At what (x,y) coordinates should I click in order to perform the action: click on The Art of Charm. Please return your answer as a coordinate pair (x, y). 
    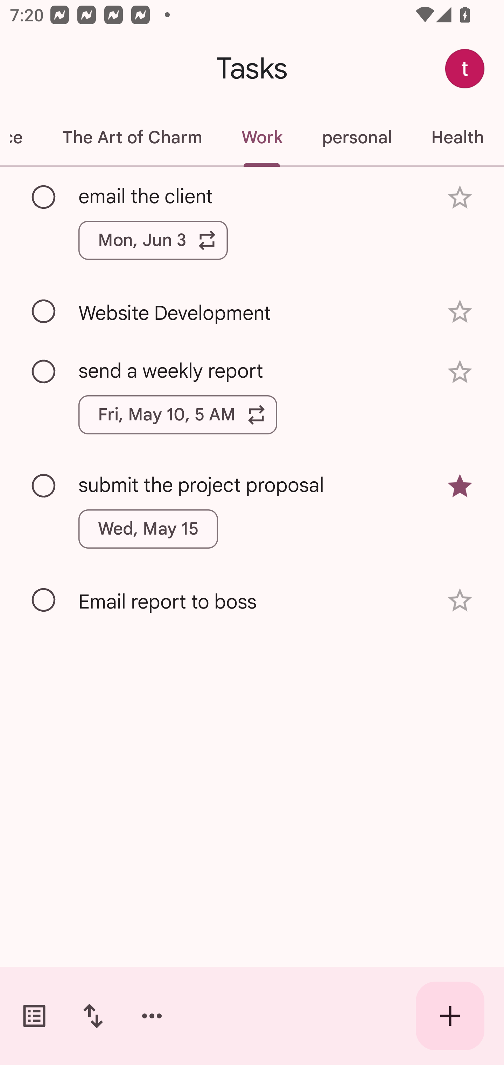
    Looking at the image, I should click on (132, 137).